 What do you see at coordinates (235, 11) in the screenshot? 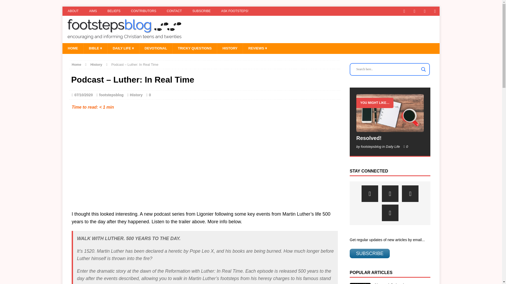
I see `ASK FOOTSTEPS!` at bounding box center [235, 11].